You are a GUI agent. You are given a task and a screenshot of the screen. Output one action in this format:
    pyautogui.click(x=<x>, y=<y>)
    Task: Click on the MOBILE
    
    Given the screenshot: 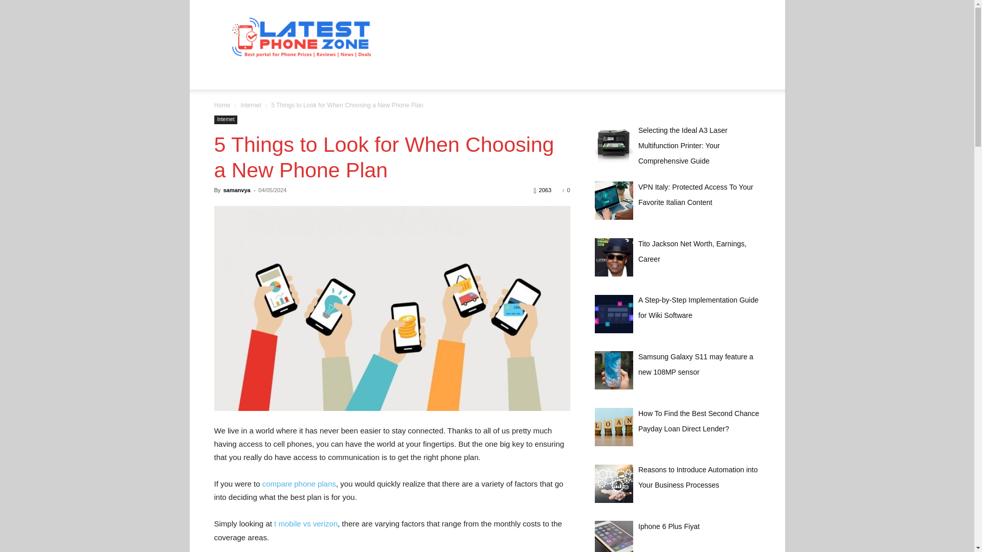 What is the action you would take?
    pyautogui.click(x=391, y=77)
    